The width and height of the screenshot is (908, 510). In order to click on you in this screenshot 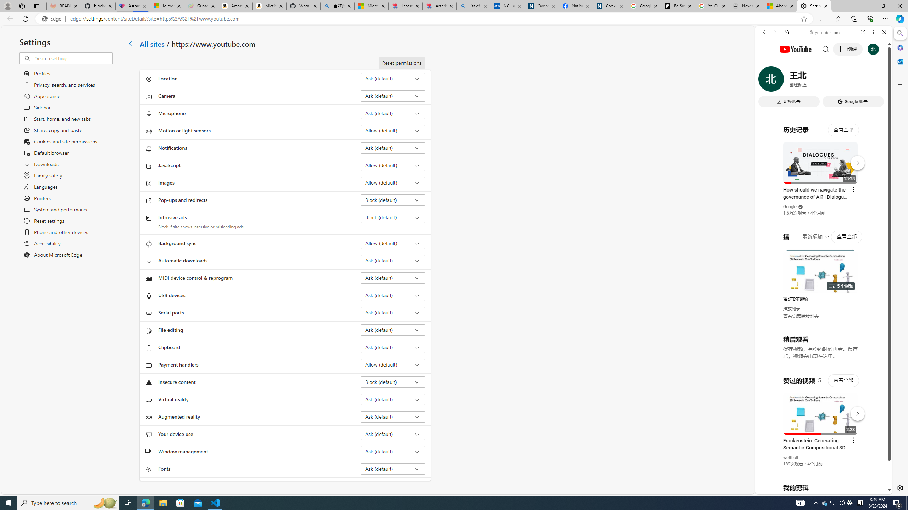, I will do `click(821, 470)`.